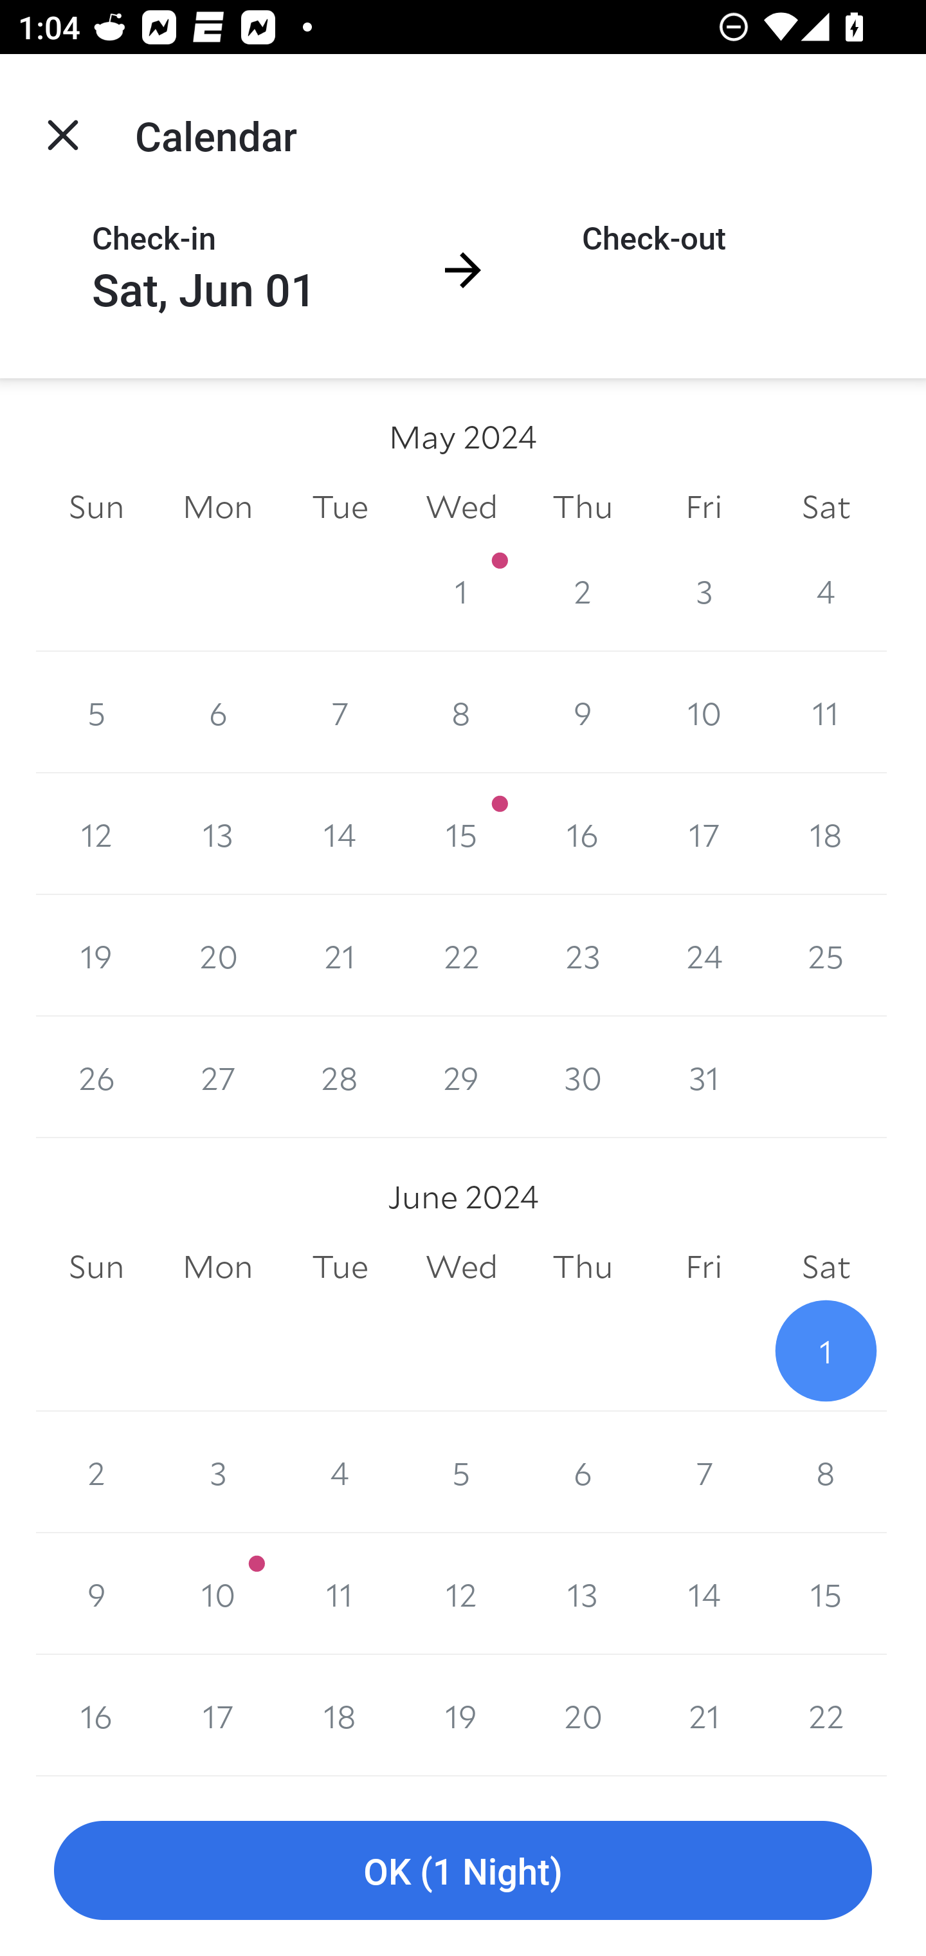 This screenshot has height=1956, width=926. Describe the element at coordinates (704, 1077) in the screenshot. I see `31 31 May 2024` at that location.